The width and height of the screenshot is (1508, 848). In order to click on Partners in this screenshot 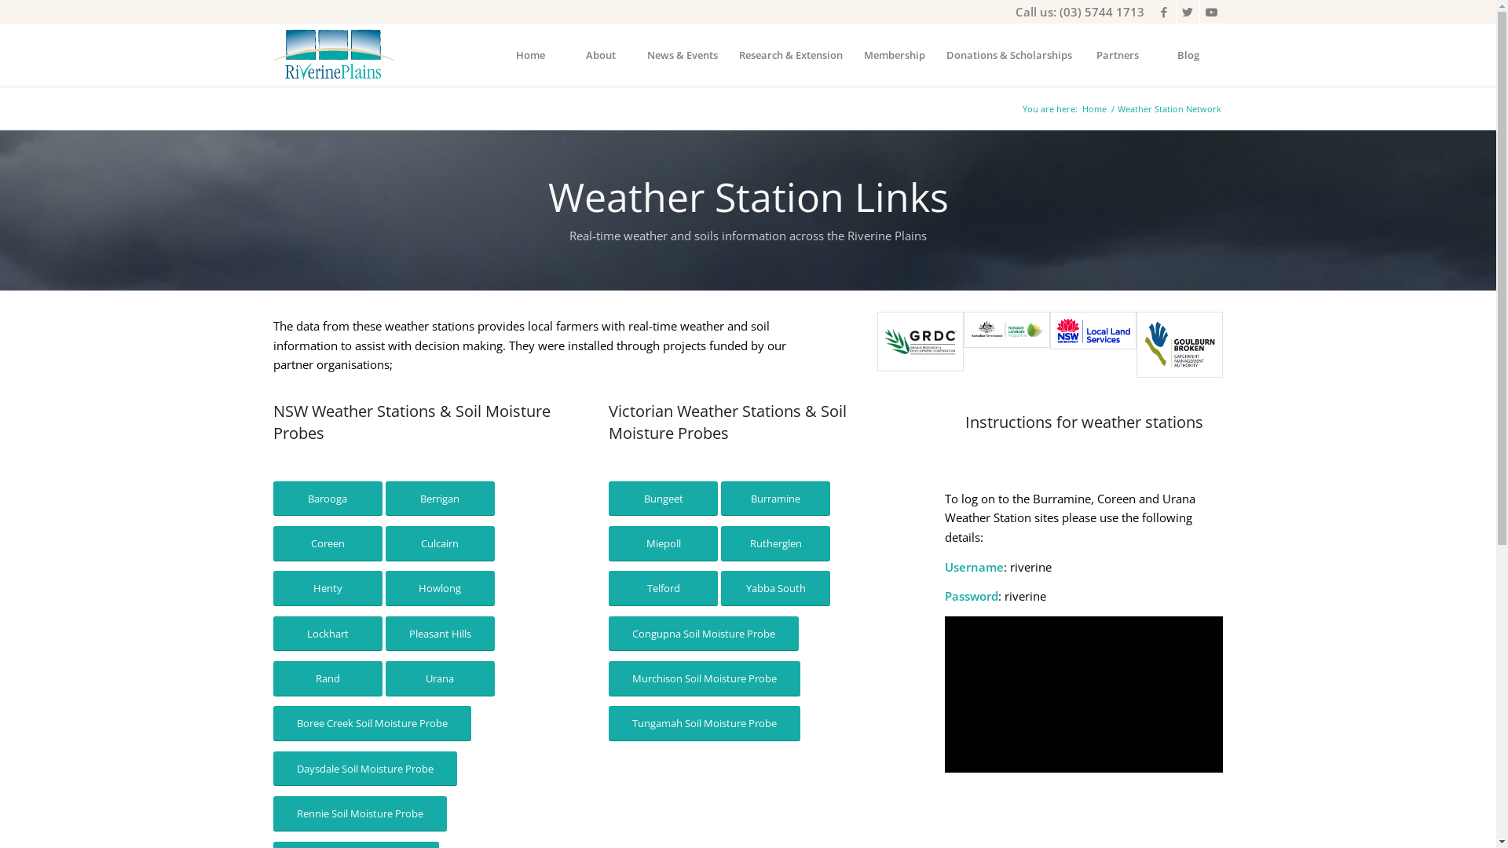, I will do `click(1118, 55)`.